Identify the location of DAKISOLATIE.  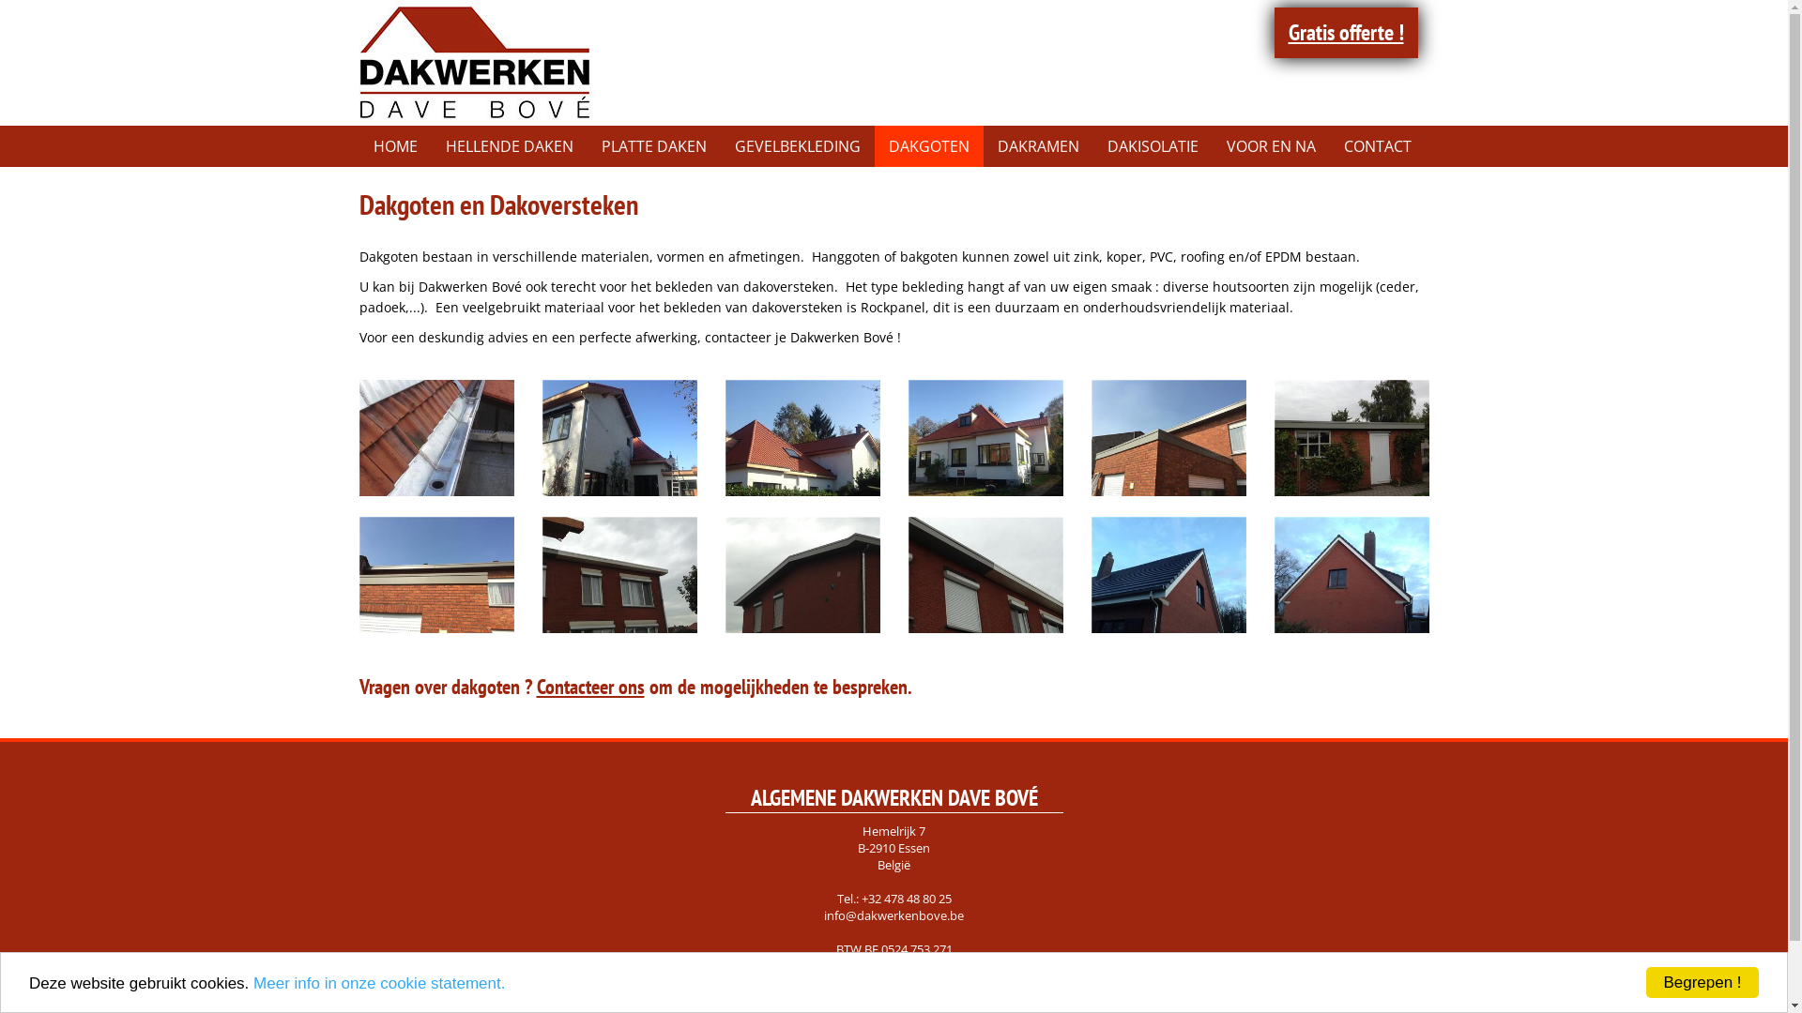
(1153, 146).